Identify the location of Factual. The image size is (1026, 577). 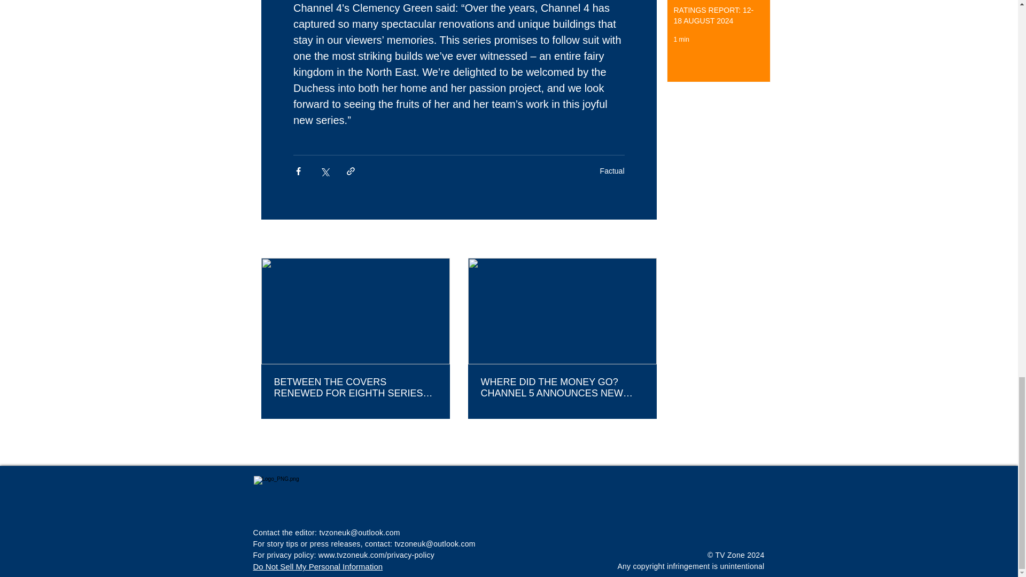
(612, 171).